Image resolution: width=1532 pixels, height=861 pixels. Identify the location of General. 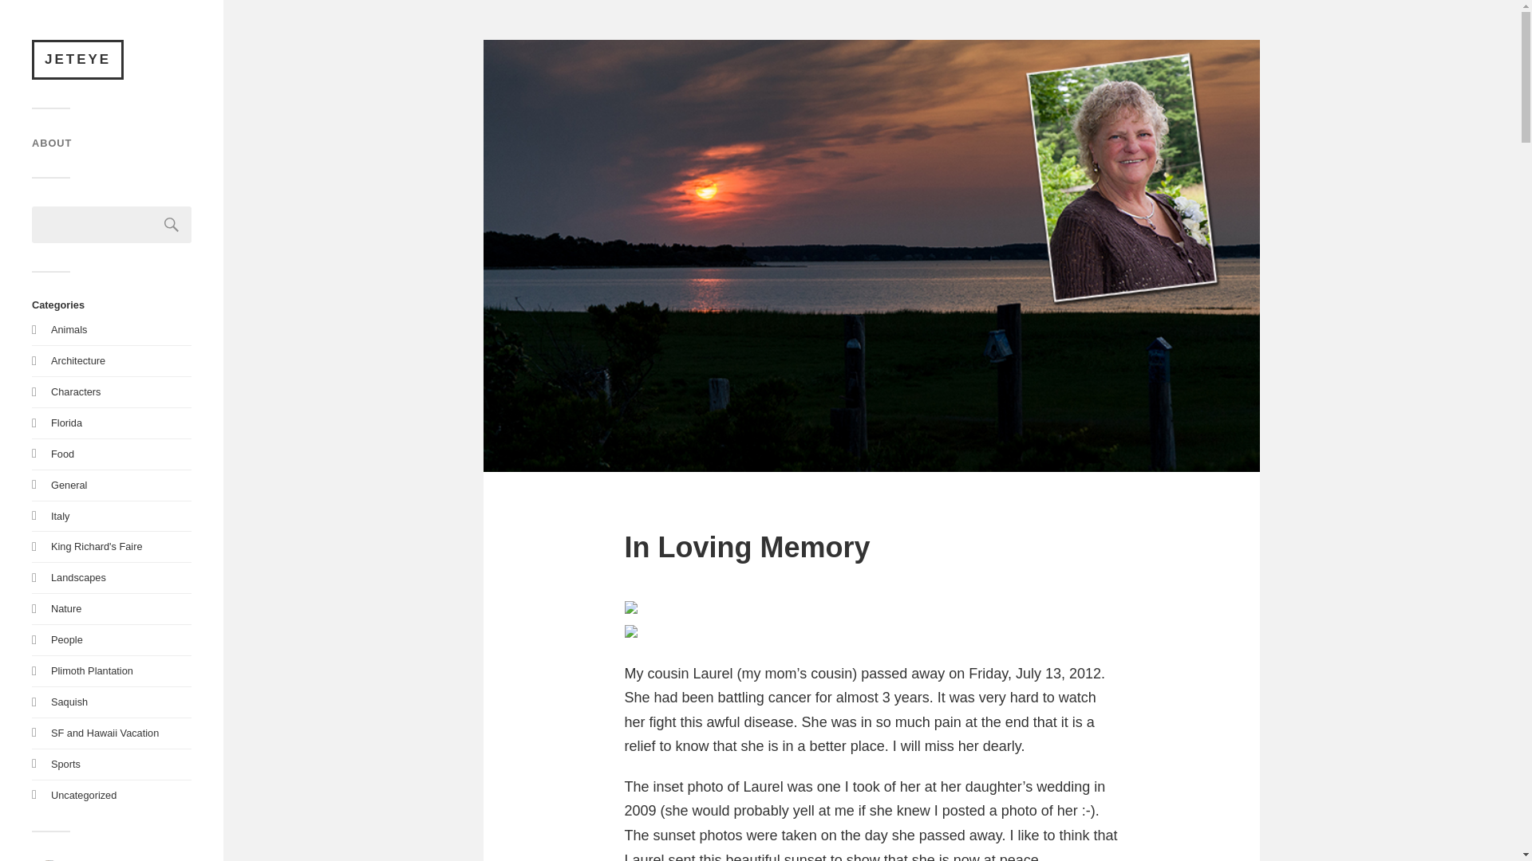
(69, 485).